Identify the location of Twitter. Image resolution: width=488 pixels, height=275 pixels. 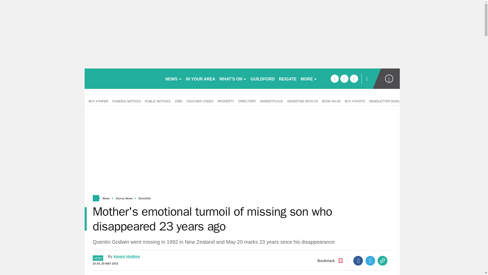
(370, 261).